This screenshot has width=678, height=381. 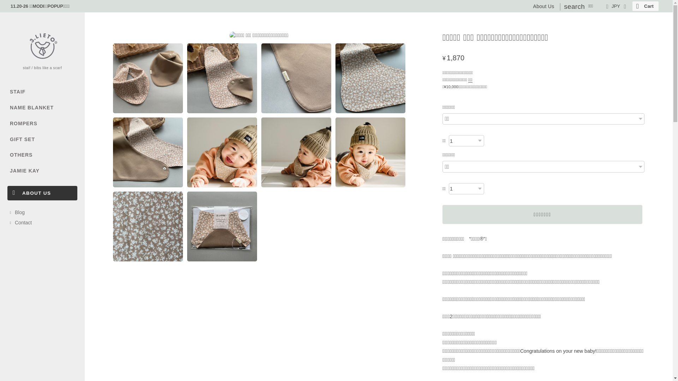 What do you see at coordinates (42, 193) in the screenshot?
I see `ABOUT US` at bounding box center [42, 193].